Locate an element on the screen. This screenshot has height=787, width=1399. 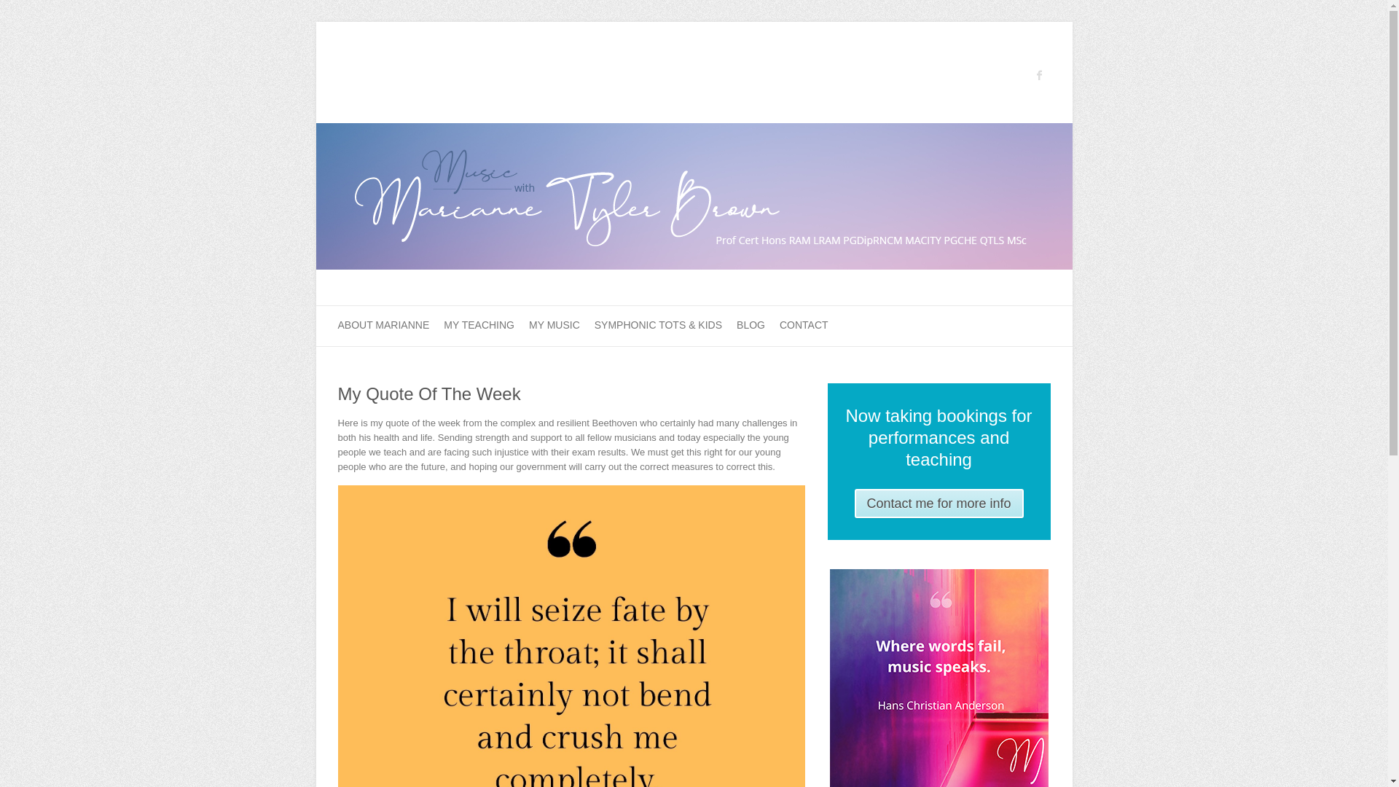
Marianne Tyler Brown Facebook is located at coordinates (1039, 74).